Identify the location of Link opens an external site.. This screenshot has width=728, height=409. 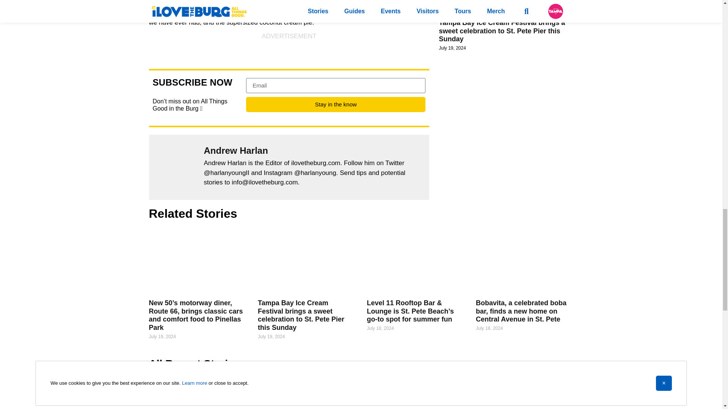
(309, 1).